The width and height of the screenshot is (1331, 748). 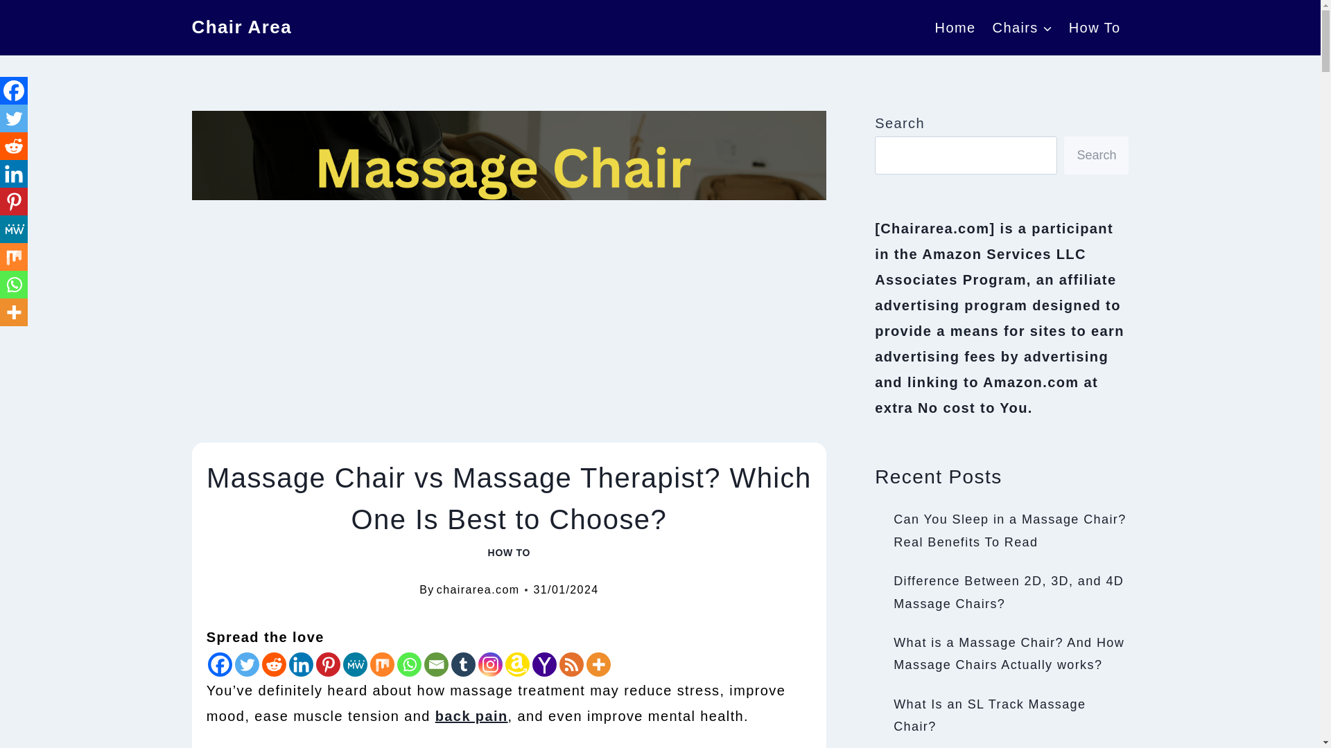 I want to click on Reddit, so click(x=274, y=664).